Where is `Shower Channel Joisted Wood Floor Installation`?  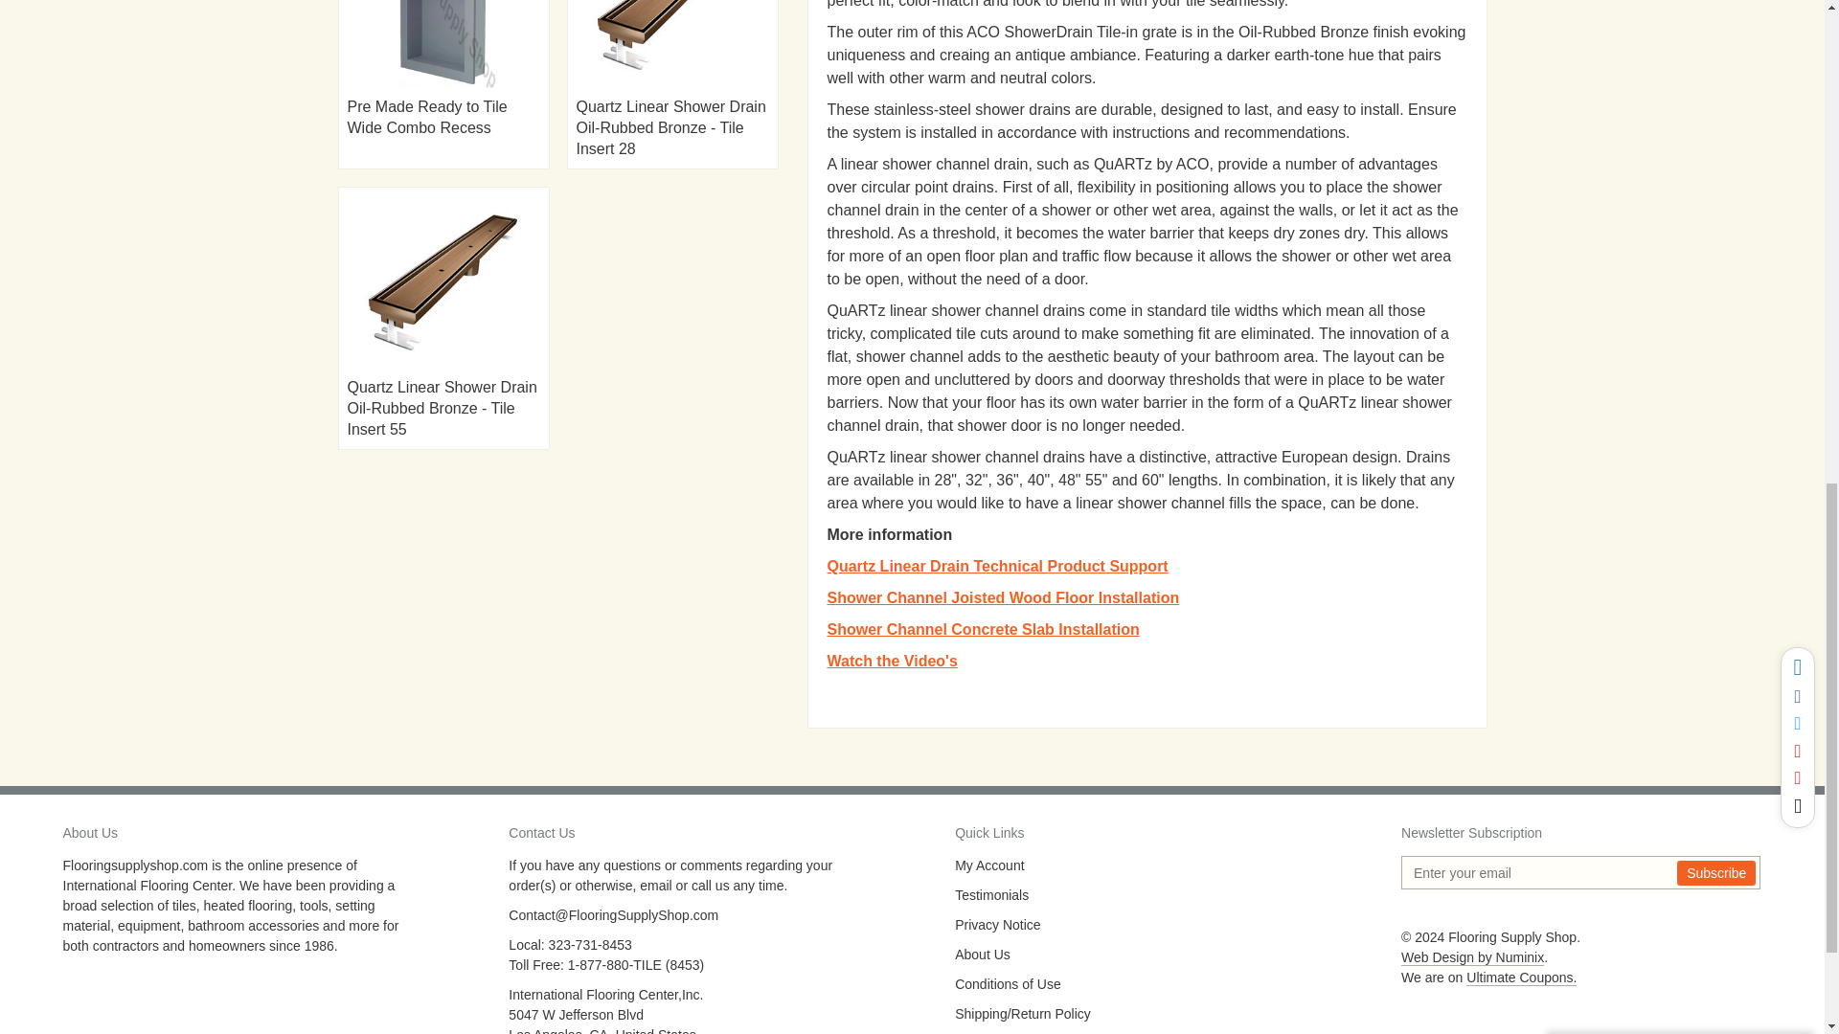
Shower Channel Joisted Wood Floor Installation is located at coordinates (1004, 597).